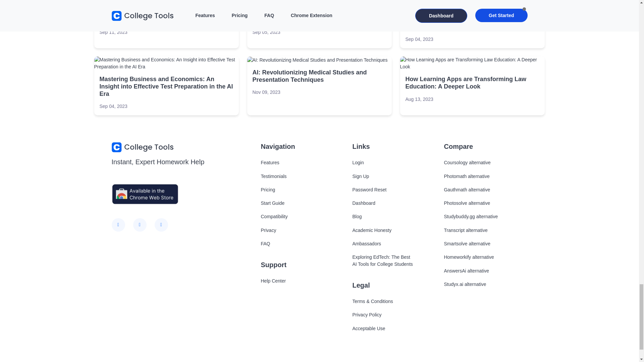 The width and height of the screenshot is (644, 362). What do you see at coordinates (274, 217) in the screenshot?
I see `Compatibility` at bounding box center [274, 217].